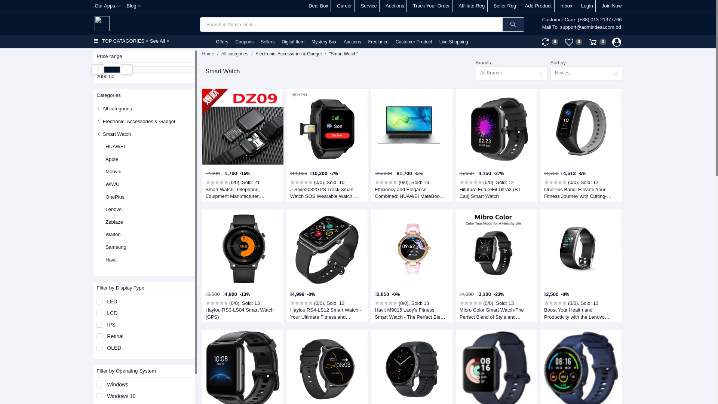  I want to click on Mystery Box, so click(324, 42).